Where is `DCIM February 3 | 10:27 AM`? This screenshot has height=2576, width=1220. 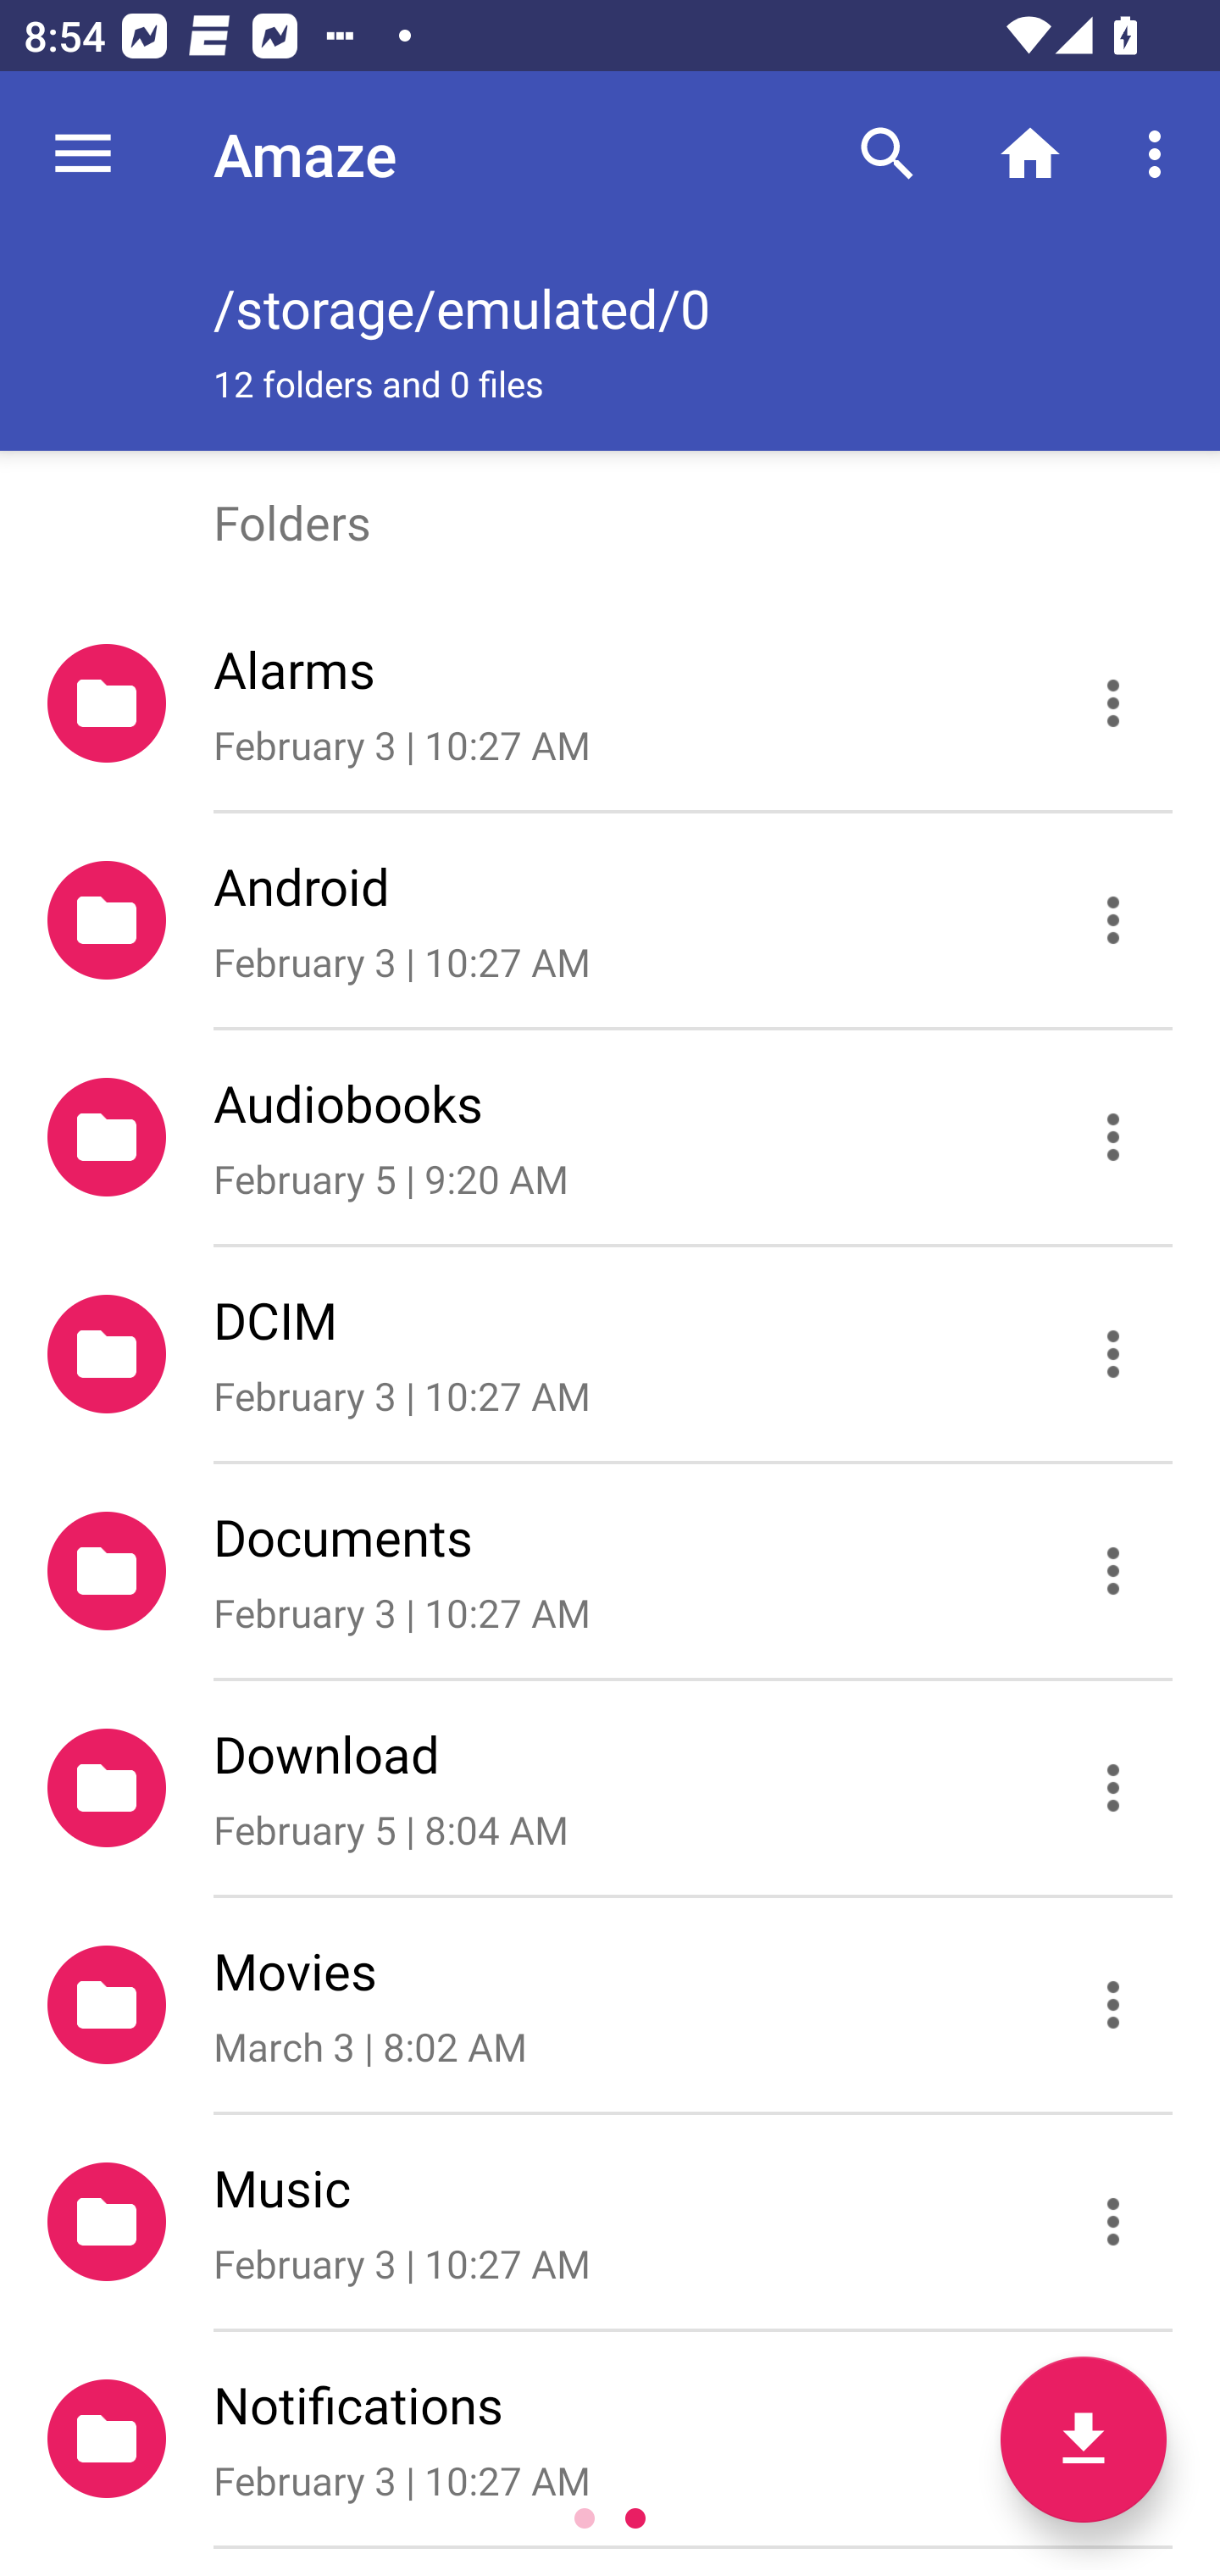 DCIM February 3 | 10:27 AM is located at coordinates (610, 1353).